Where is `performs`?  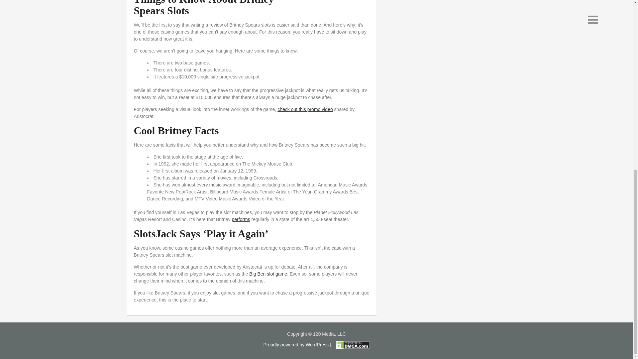 performs is located at coordinates (241, 219).